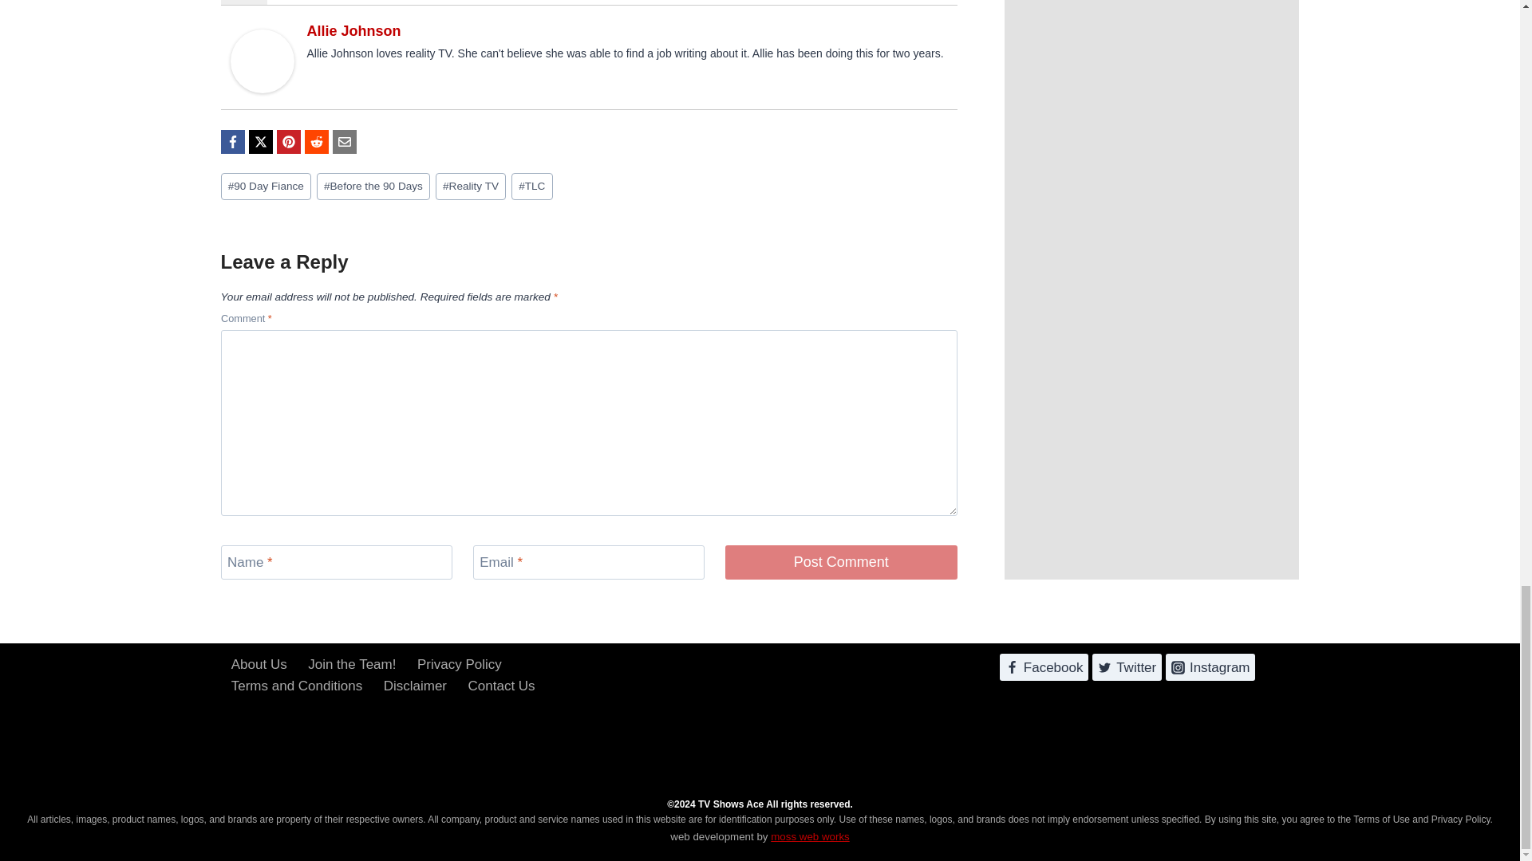  What do you see at coordinates (841, 561) in the screenshot?
I see `Post Comment` at bounding box center [841, 561].